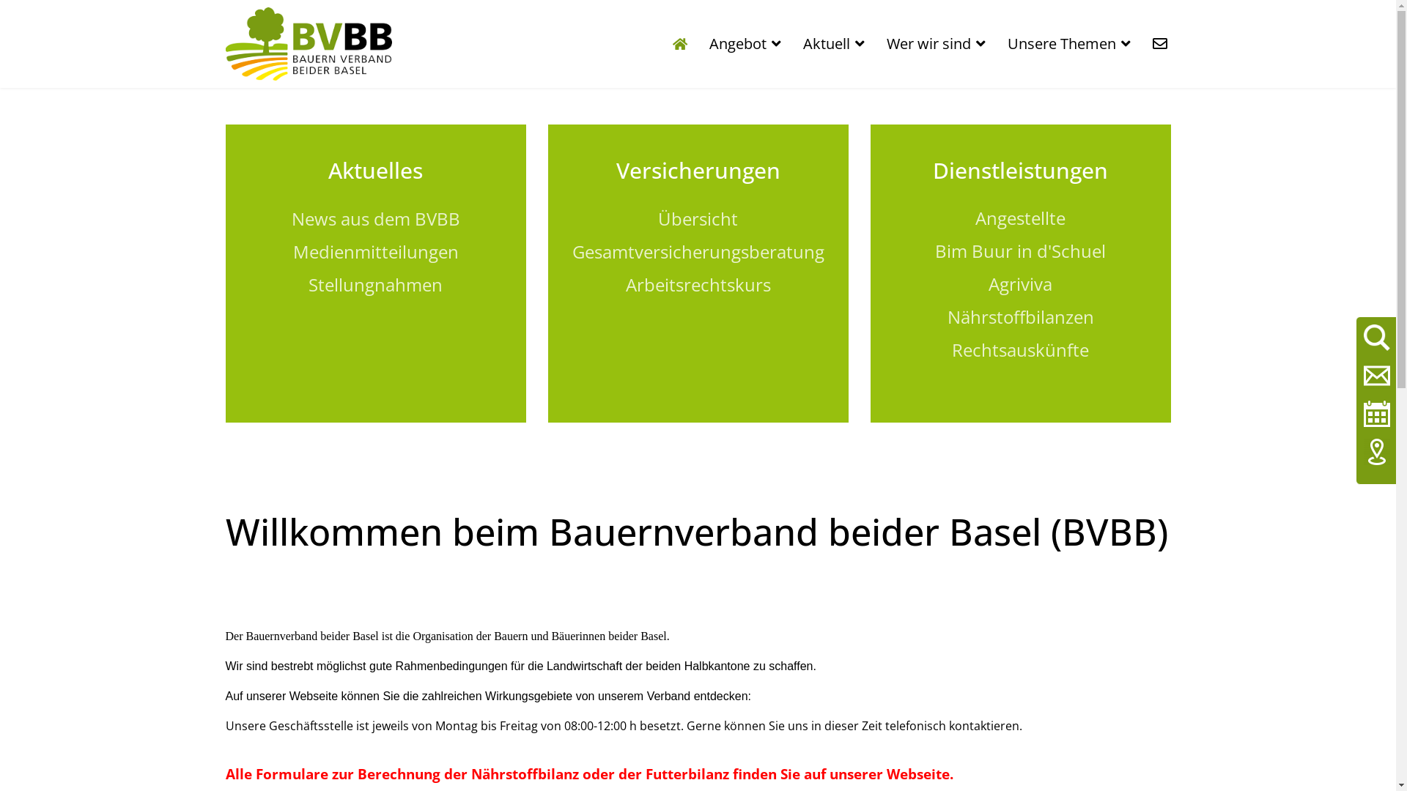 This screenshot has width=1407, height=791. Describe the element at coordinates (375, 284) in the screenshot. I see `Stellungnahmen` at that location.